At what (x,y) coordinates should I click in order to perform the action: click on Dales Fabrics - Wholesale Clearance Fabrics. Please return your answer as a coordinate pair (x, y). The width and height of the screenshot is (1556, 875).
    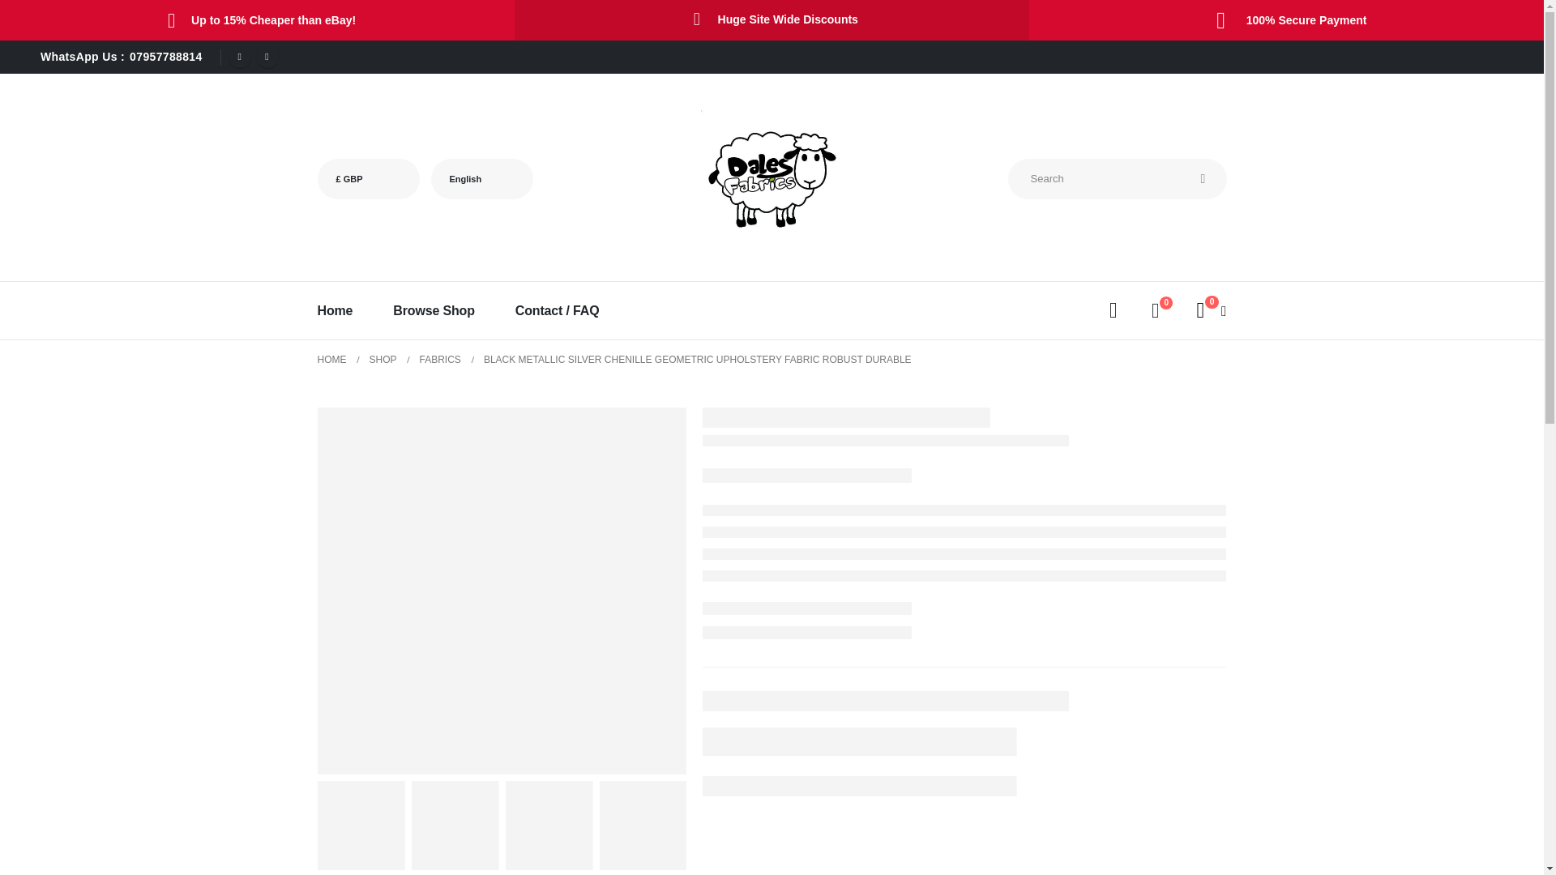
    Looking at the image, I should click on (770, 178).